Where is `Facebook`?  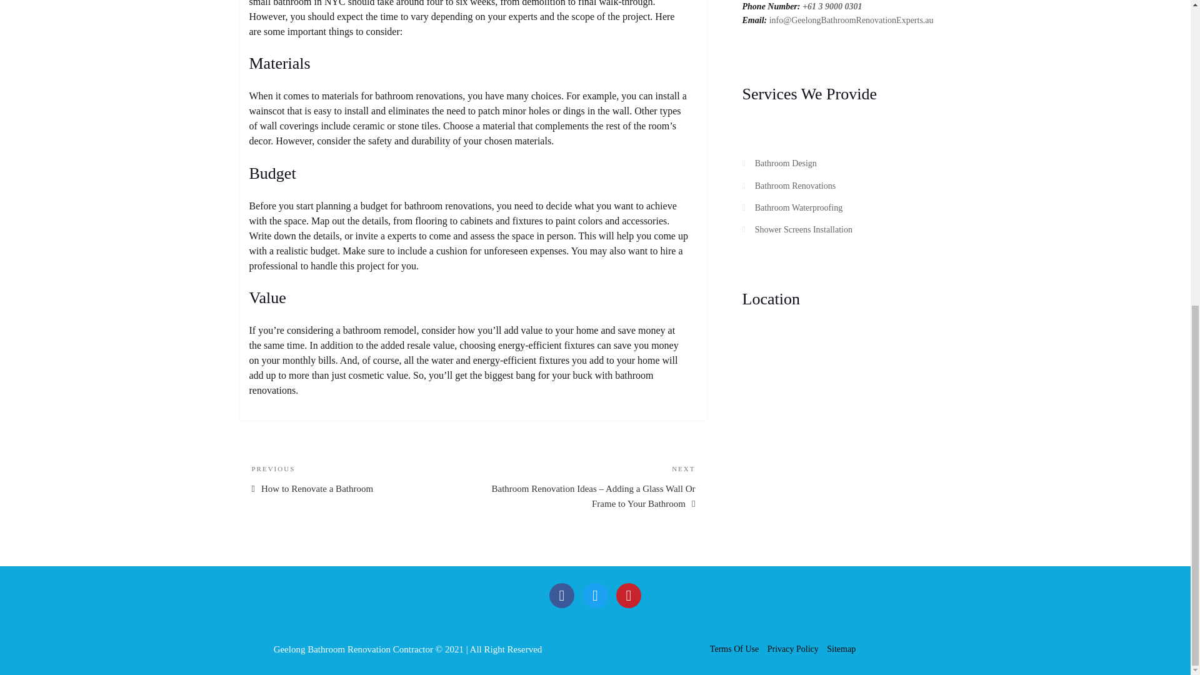 Facebook is located at coordinates (594, 596).